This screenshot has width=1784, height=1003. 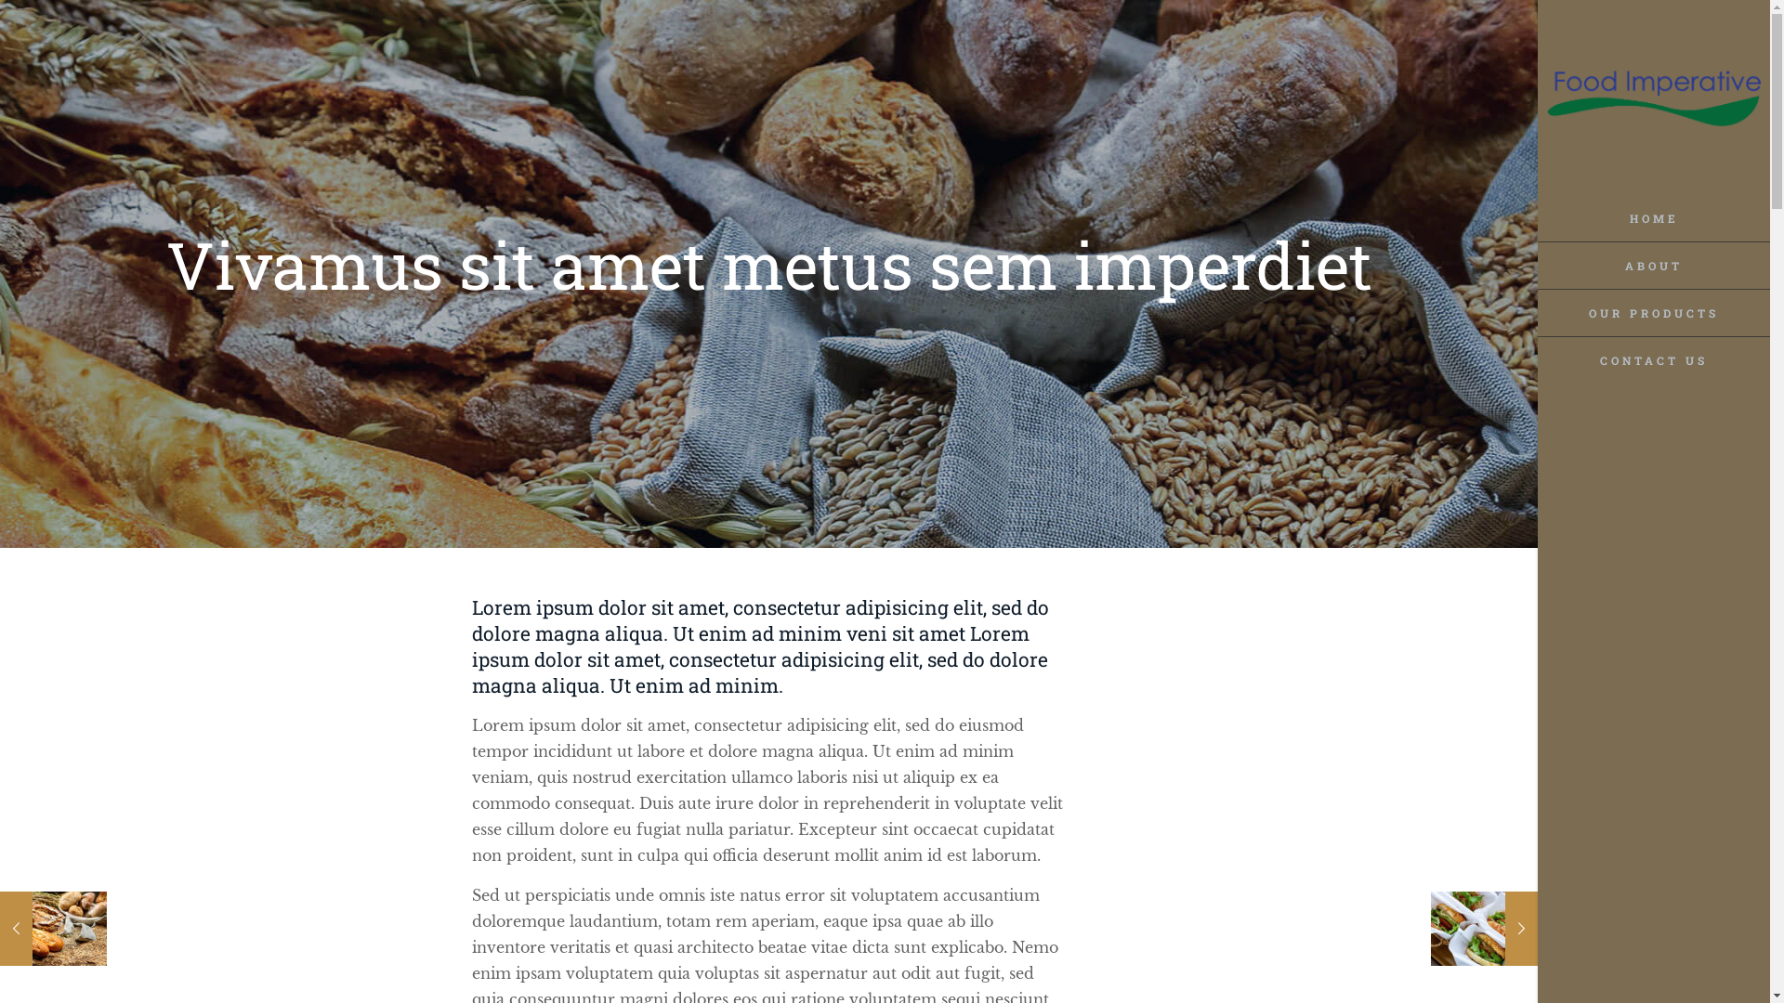 What do you see at coordinates (1485, 929) in the screenshot?
I see `Quisque lorem tortor fringilla sed vesti bulum
7 May 2014` at bounding box center [1485, 929].